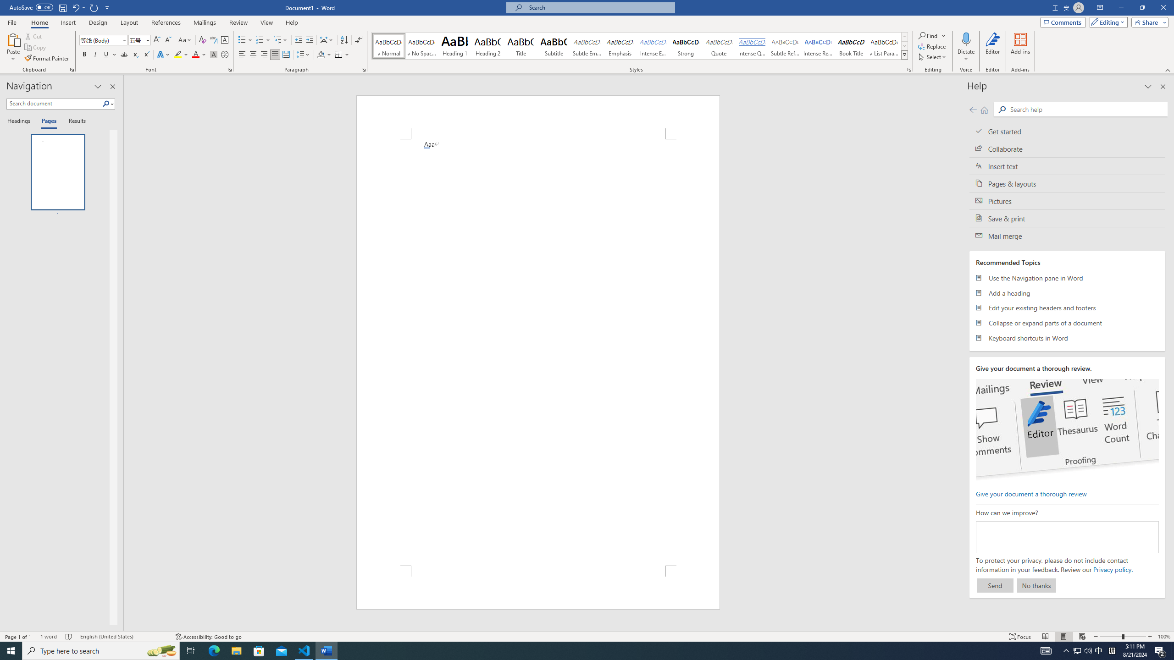 The width and height of the screenshot is (1174, 660). What do you see at coordinates (818, 46) in the screenshot?
I see `Intense Reference` at bounding box center [818, 46].